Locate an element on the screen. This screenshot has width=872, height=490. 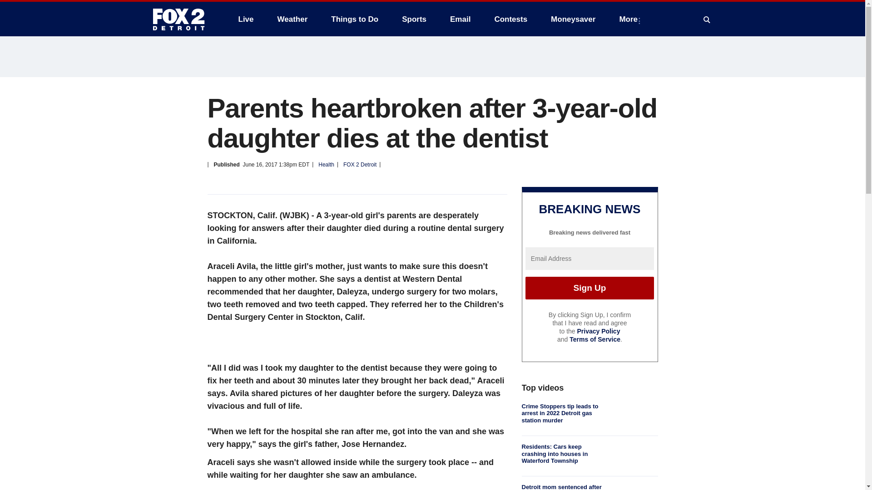
Live is located at coordinates (246, 19).